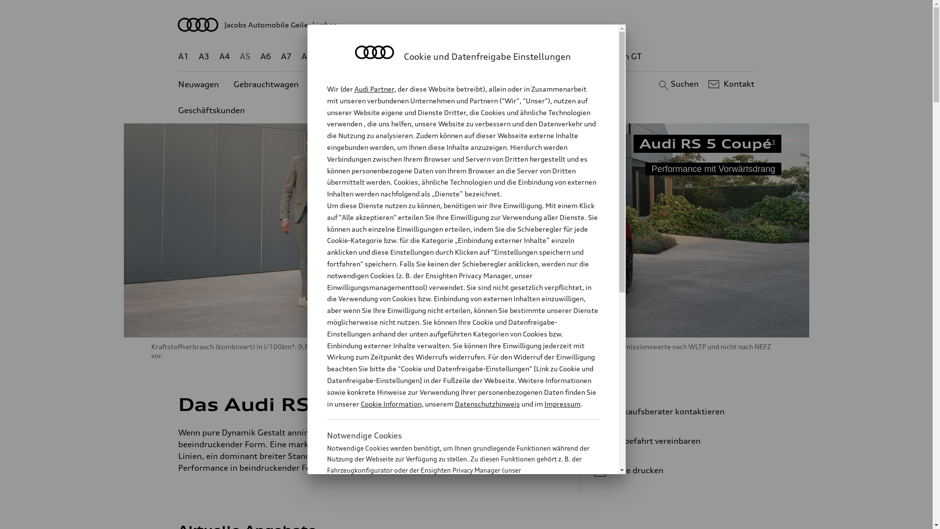 Image resolution: width=940 pixels, height=529 pixels. I want to click on A4, so click(225, 57).